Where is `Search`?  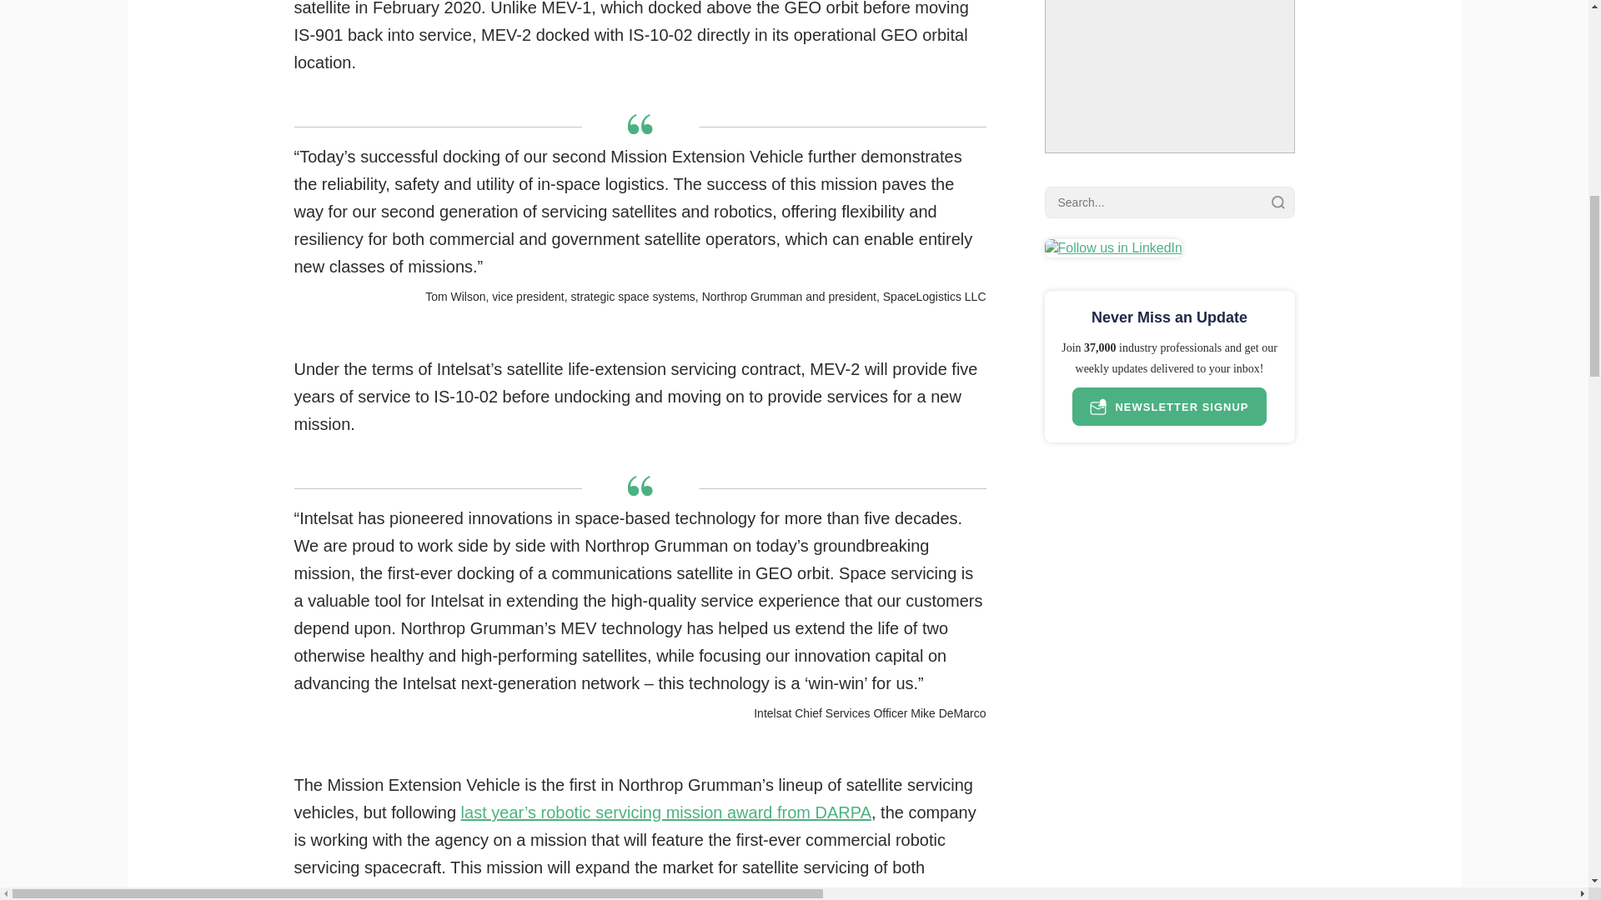
Search is located at coordinates (1277, 202).